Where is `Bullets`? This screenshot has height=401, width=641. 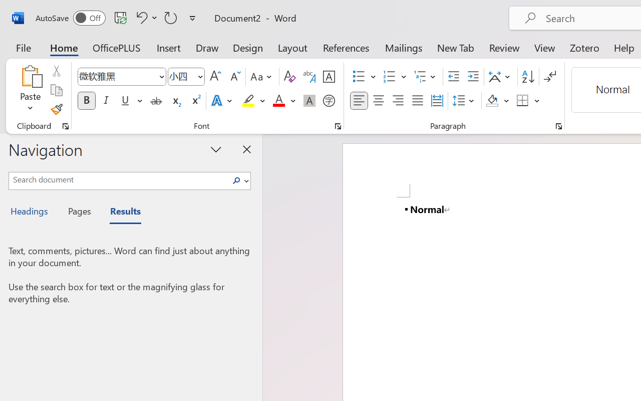 Bullets is located at coordinates (364, 77).